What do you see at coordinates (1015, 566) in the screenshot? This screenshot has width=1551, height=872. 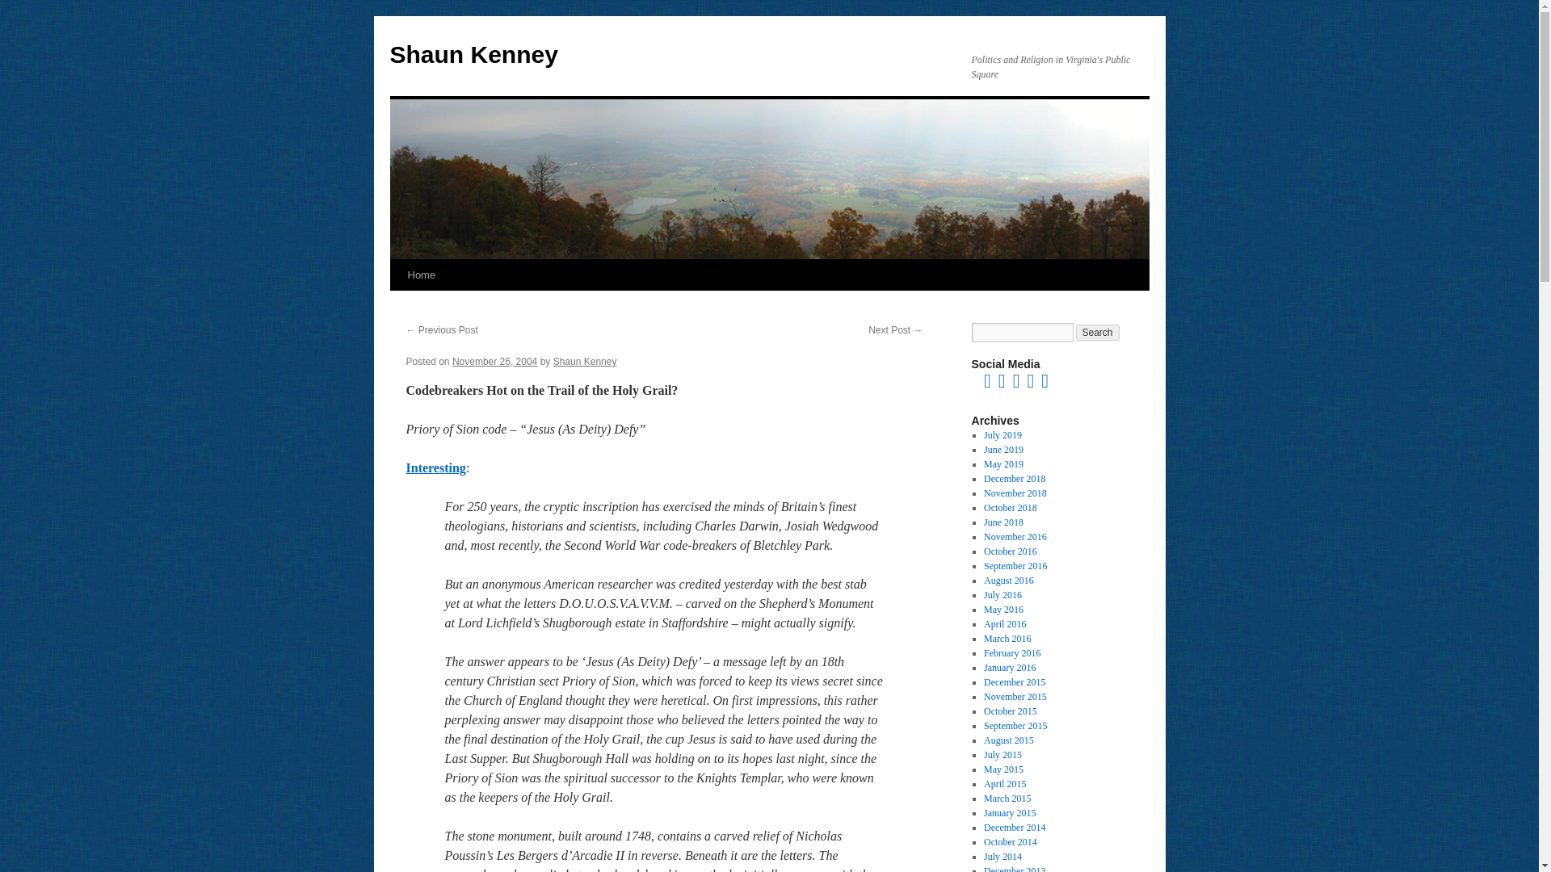 I see `September 2016` at bounding box center [1015, 566].